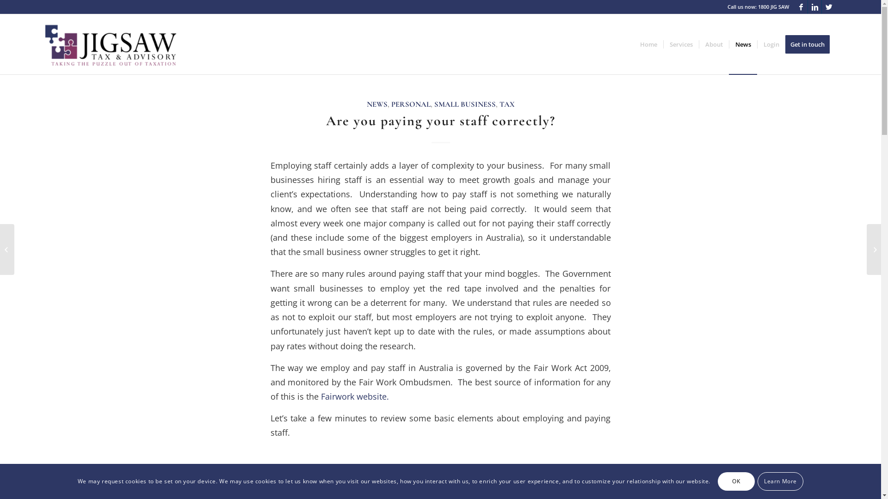 This screenshot has width=888, height=499. Describe the element at coordinates (411, 104) in the screenshot. I see `PERSONAL` at that location.